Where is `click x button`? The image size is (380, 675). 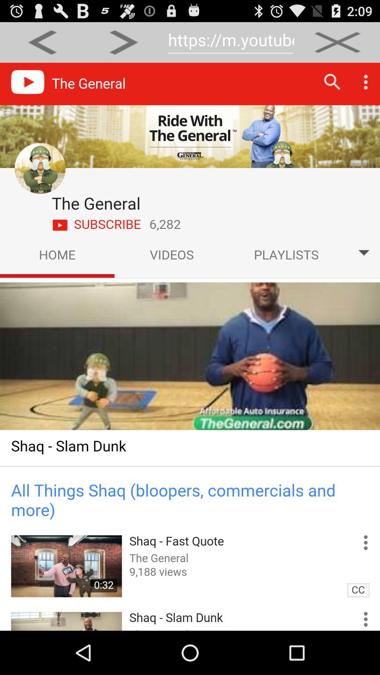
click x button is located at coordinates (337, 42).